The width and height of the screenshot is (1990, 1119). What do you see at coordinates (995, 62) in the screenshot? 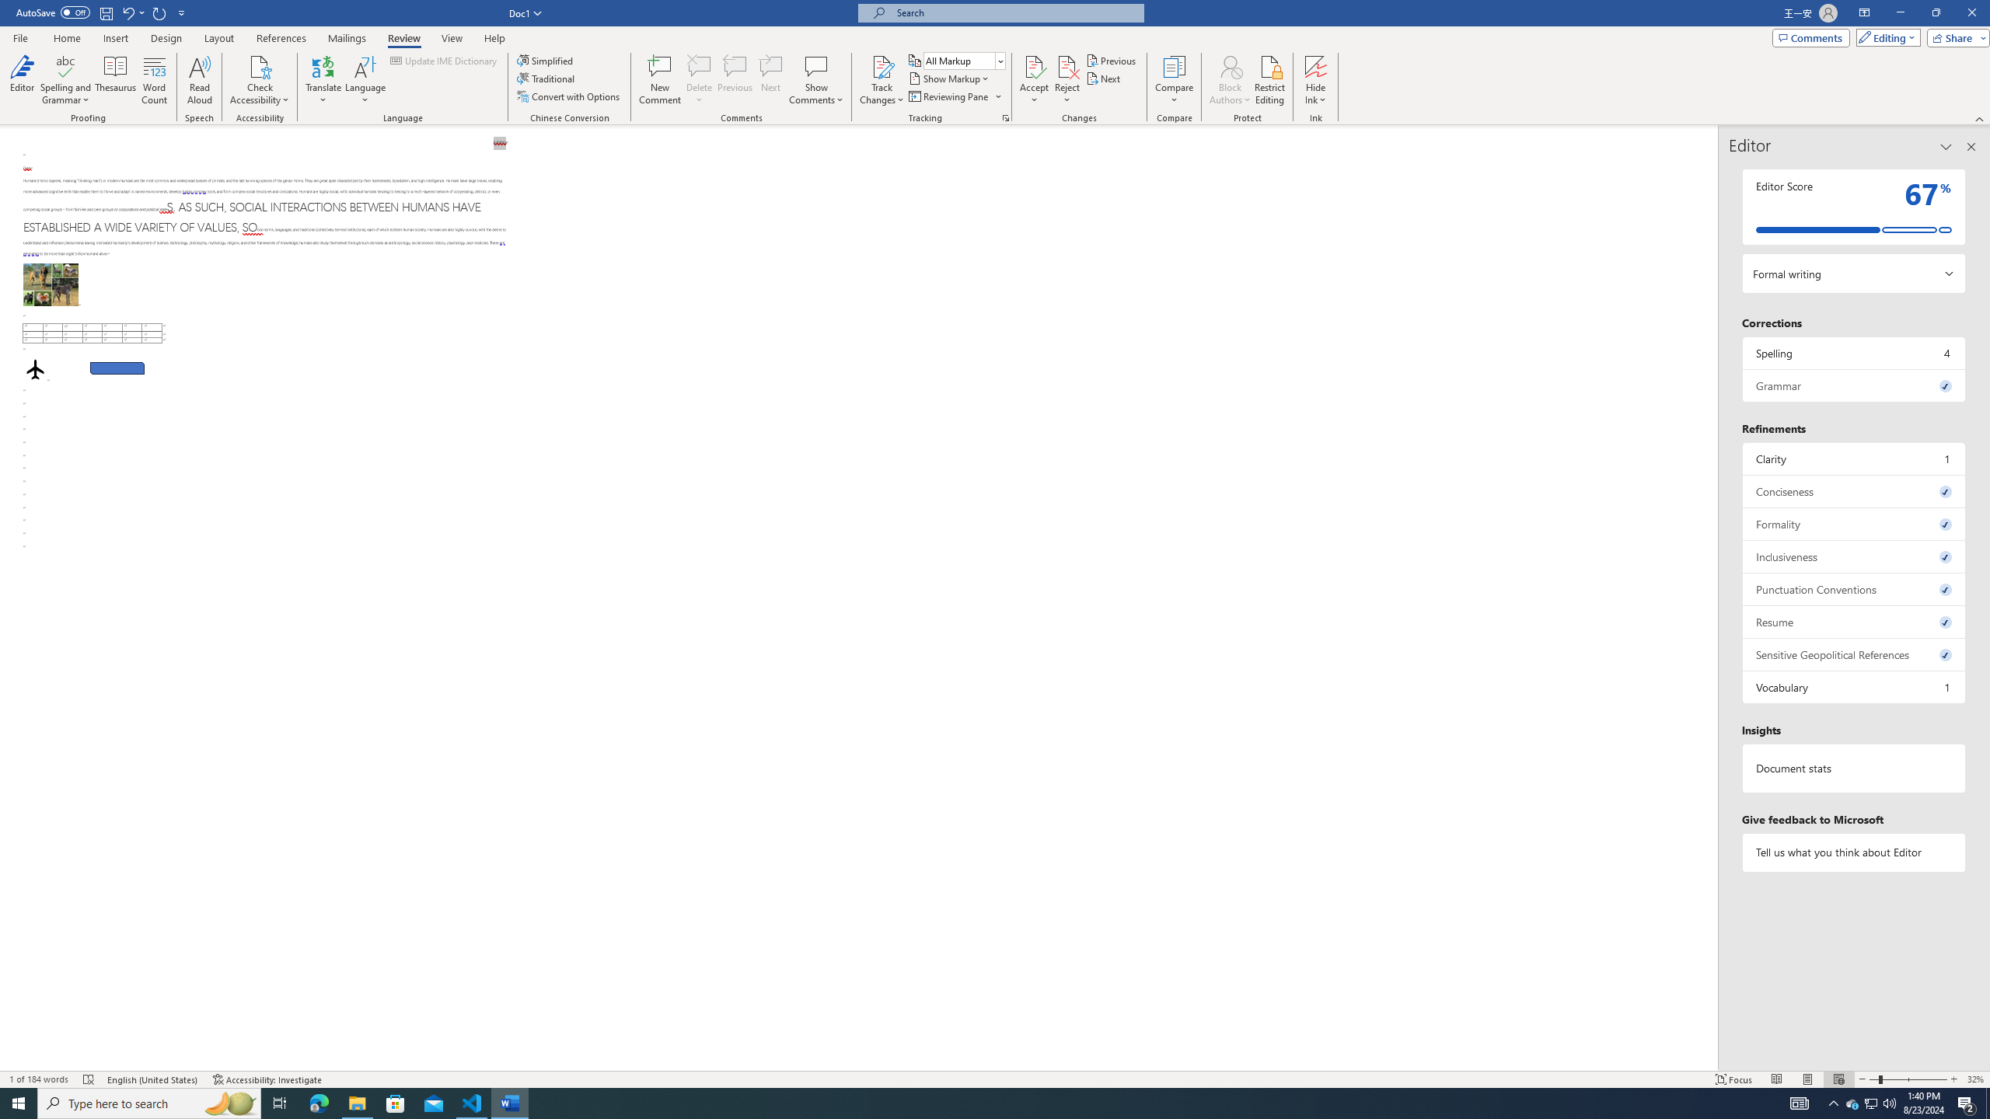
I see `Class: MsoCommandBar` at bounding box center [995, 62].